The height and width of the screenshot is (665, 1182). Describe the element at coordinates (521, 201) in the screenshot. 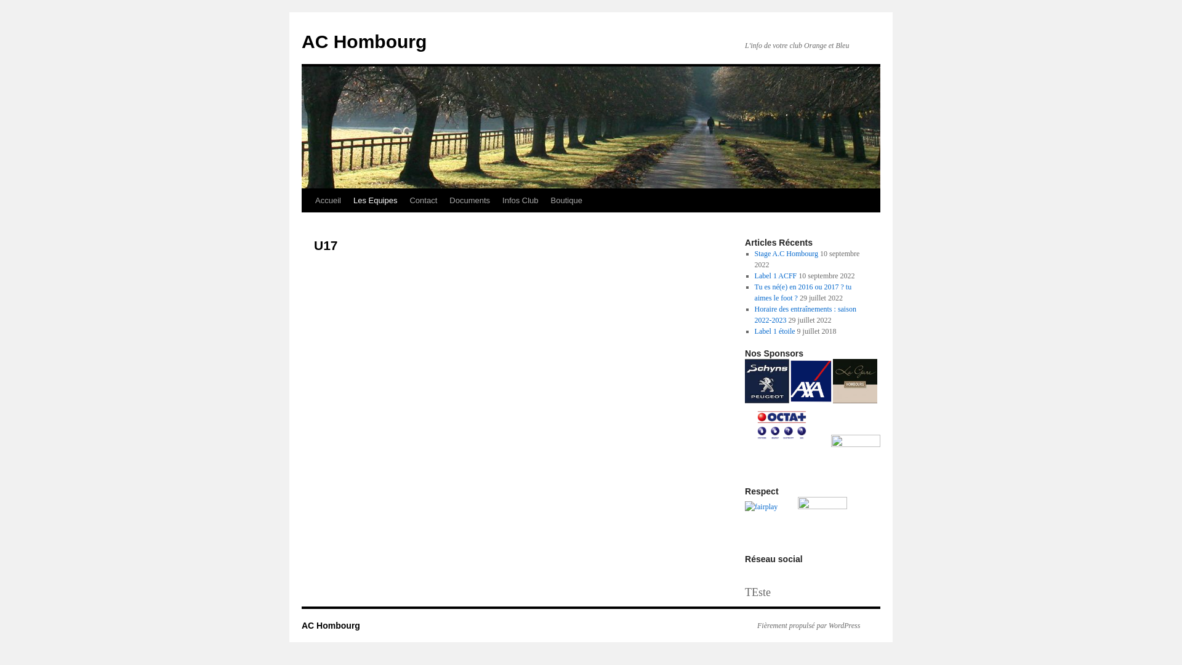

I see `Infos Club` at that location.